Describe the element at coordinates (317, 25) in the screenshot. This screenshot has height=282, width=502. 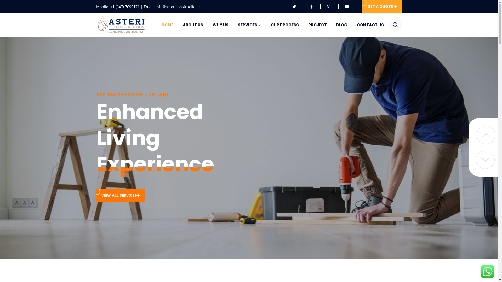
I see `PROJECT` at that location.